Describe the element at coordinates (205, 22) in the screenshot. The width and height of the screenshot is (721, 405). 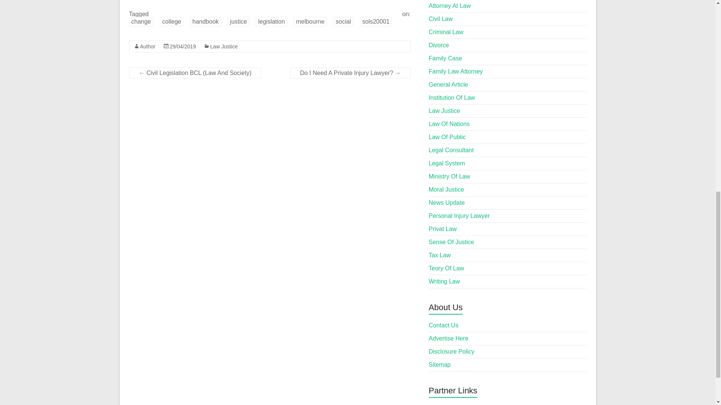
I see `handbook` at that location.